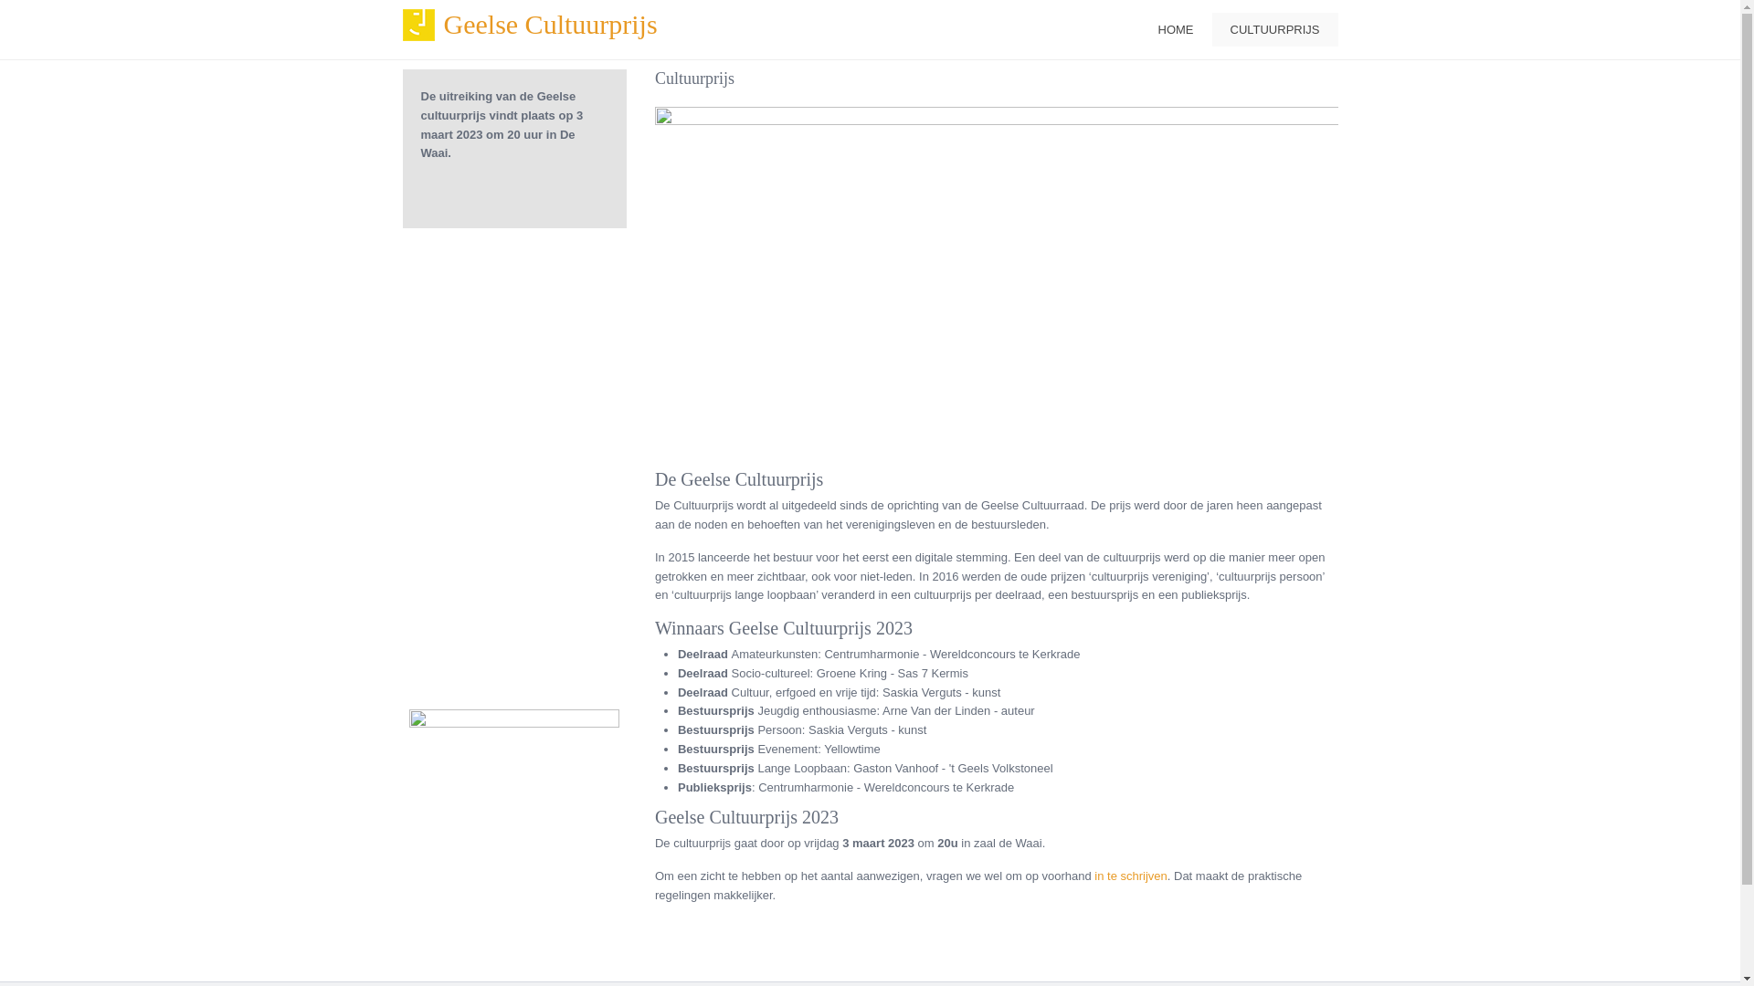 Image resolution: width=1754 pixels, height=986 pixels. I want to click on HOME, so click(1177, 29).